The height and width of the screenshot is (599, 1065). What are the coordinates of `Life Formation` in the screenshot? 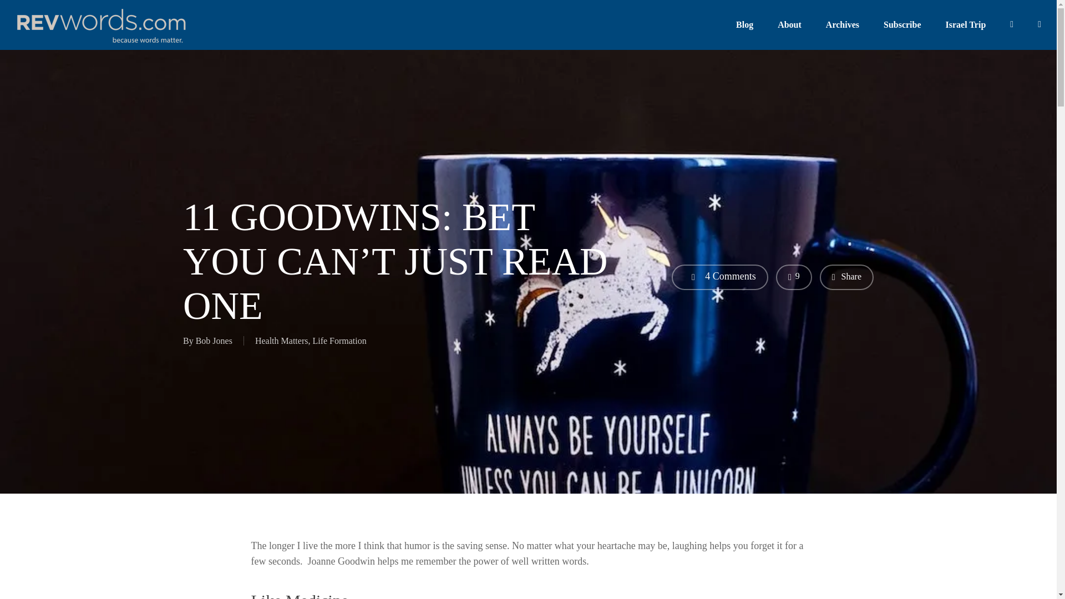 It's located at (339, 341).